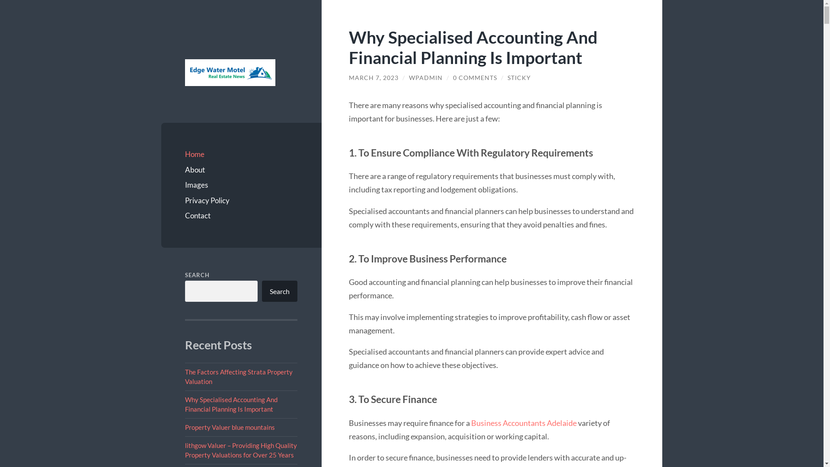 The height and width of the screenshot is (467, 830). I want to click on Contact, so click(241, 216).